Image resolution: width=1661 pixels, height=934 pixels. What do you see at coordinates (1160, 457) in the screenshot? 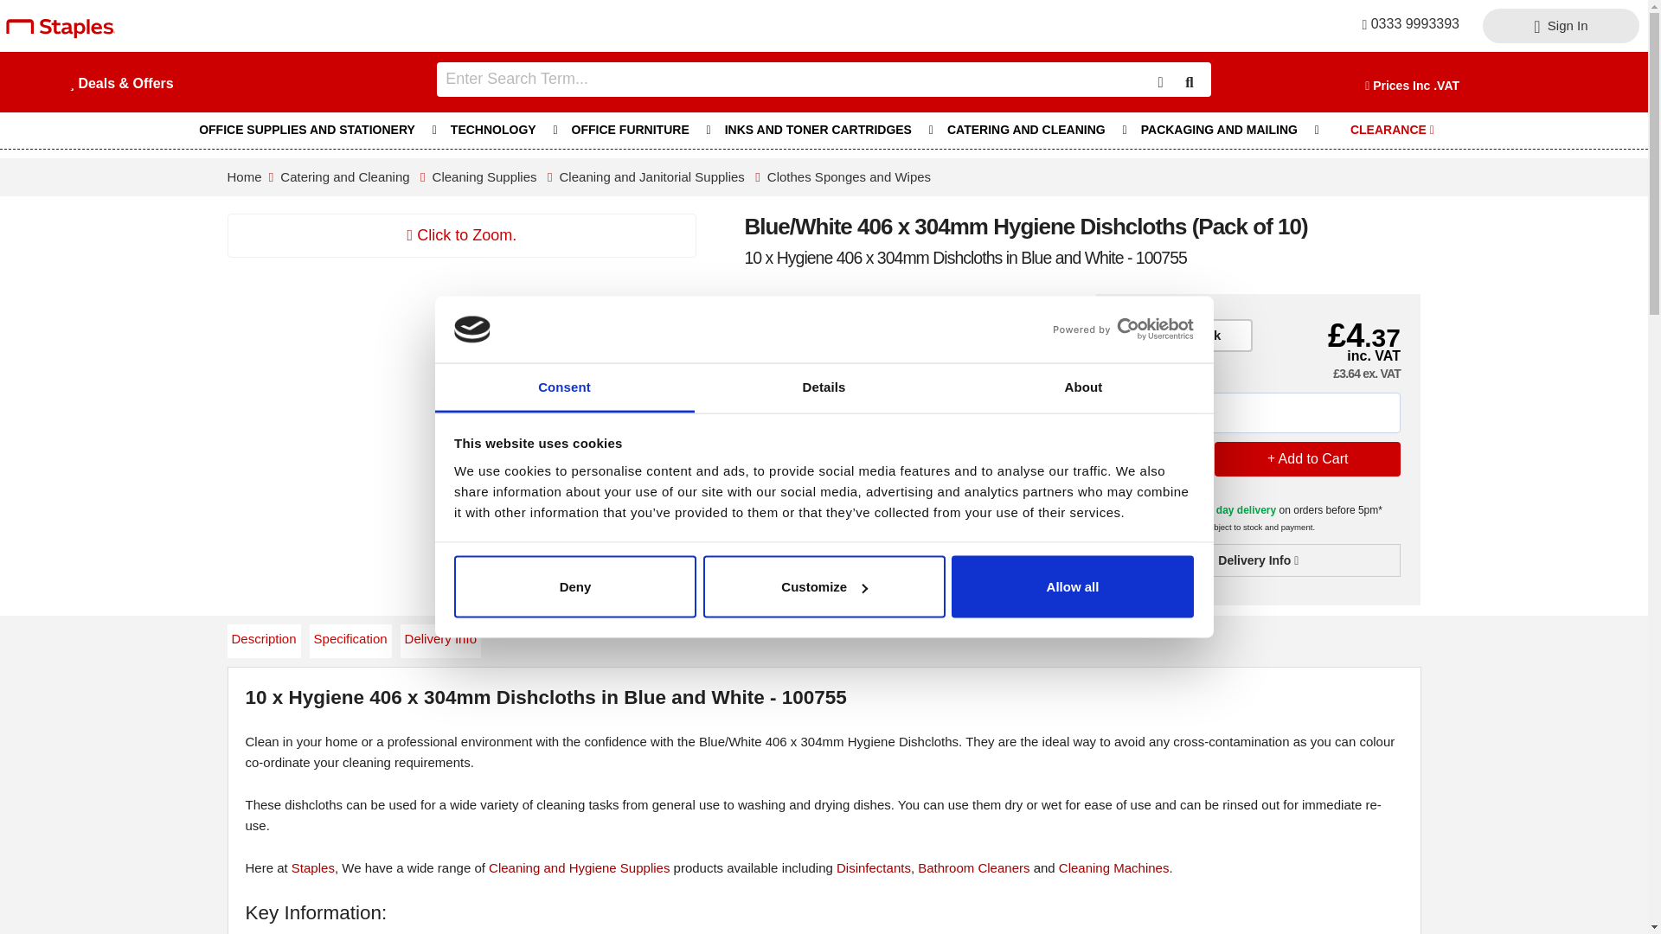
I see `1` at bounding box center [1160, 457].